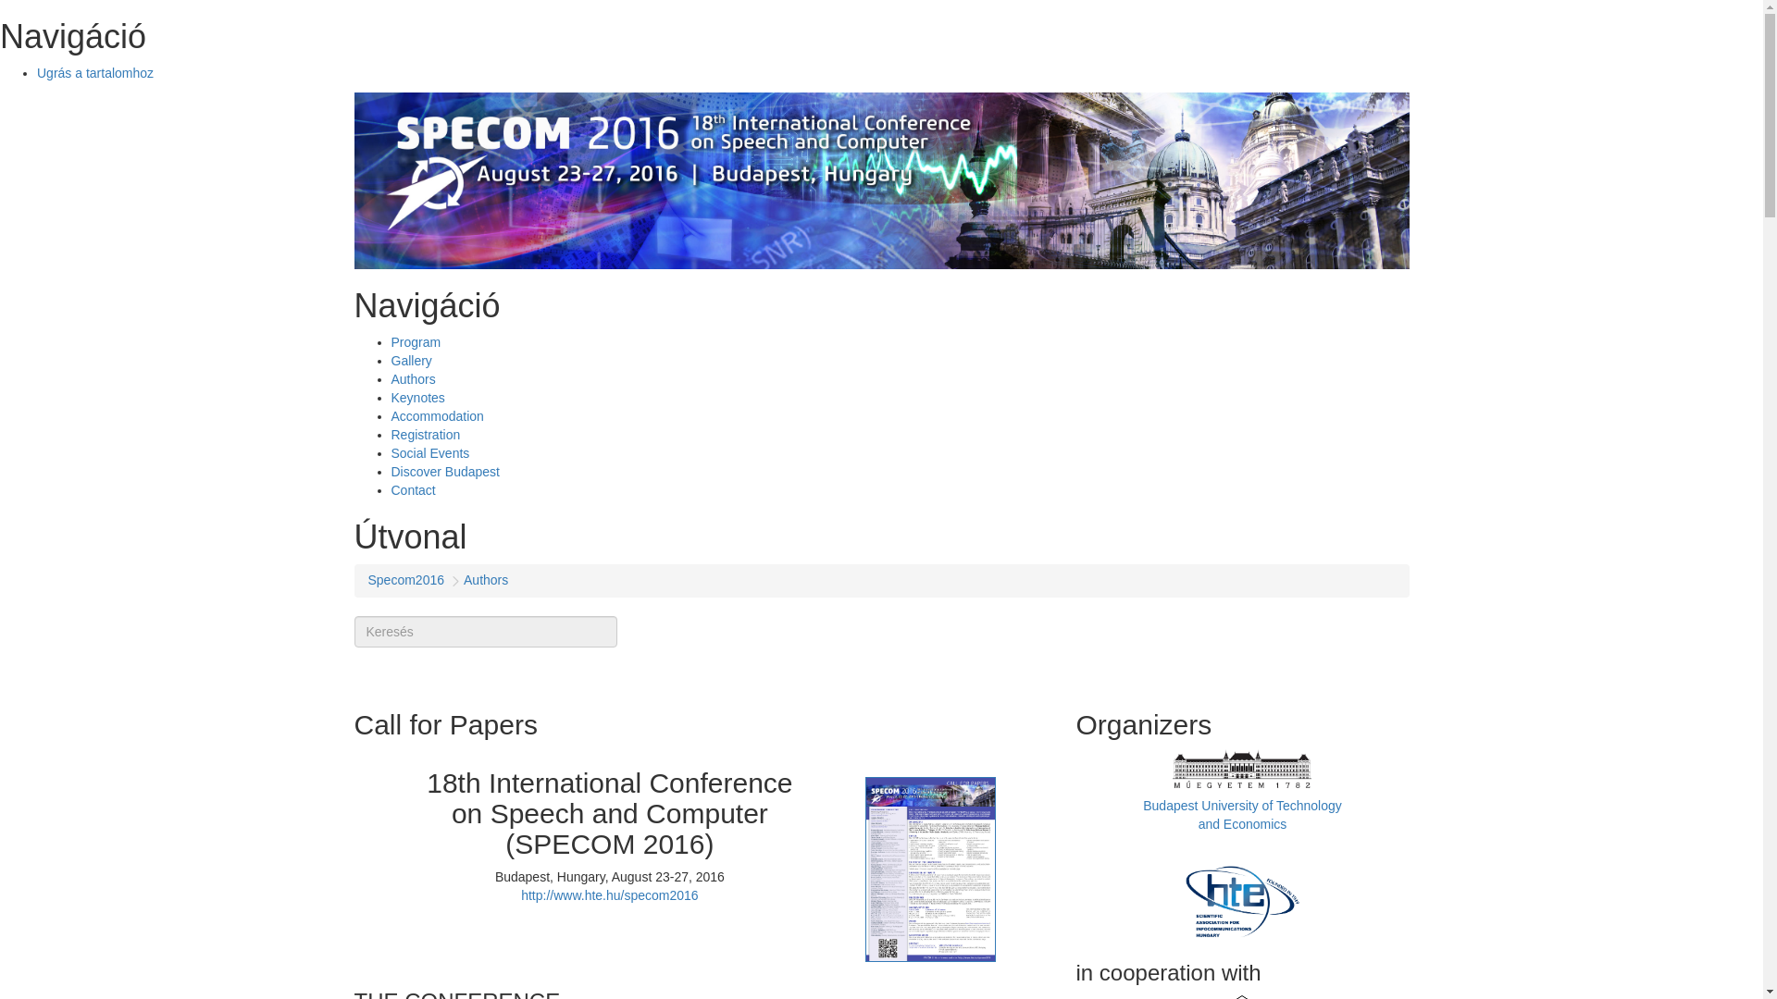  What do you see at coordinates (411, 361) in the screenshot?
I see `Gallery` at bounding box center [411, 361].